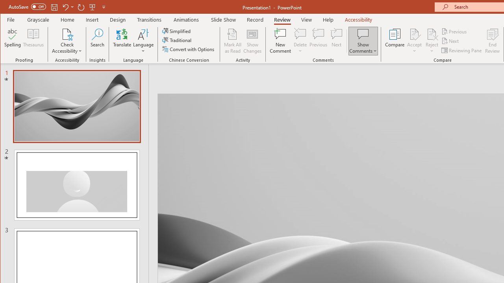 This screenshot has height=283, width=504. I want to click on Check Accessibility, so click(67, 41).